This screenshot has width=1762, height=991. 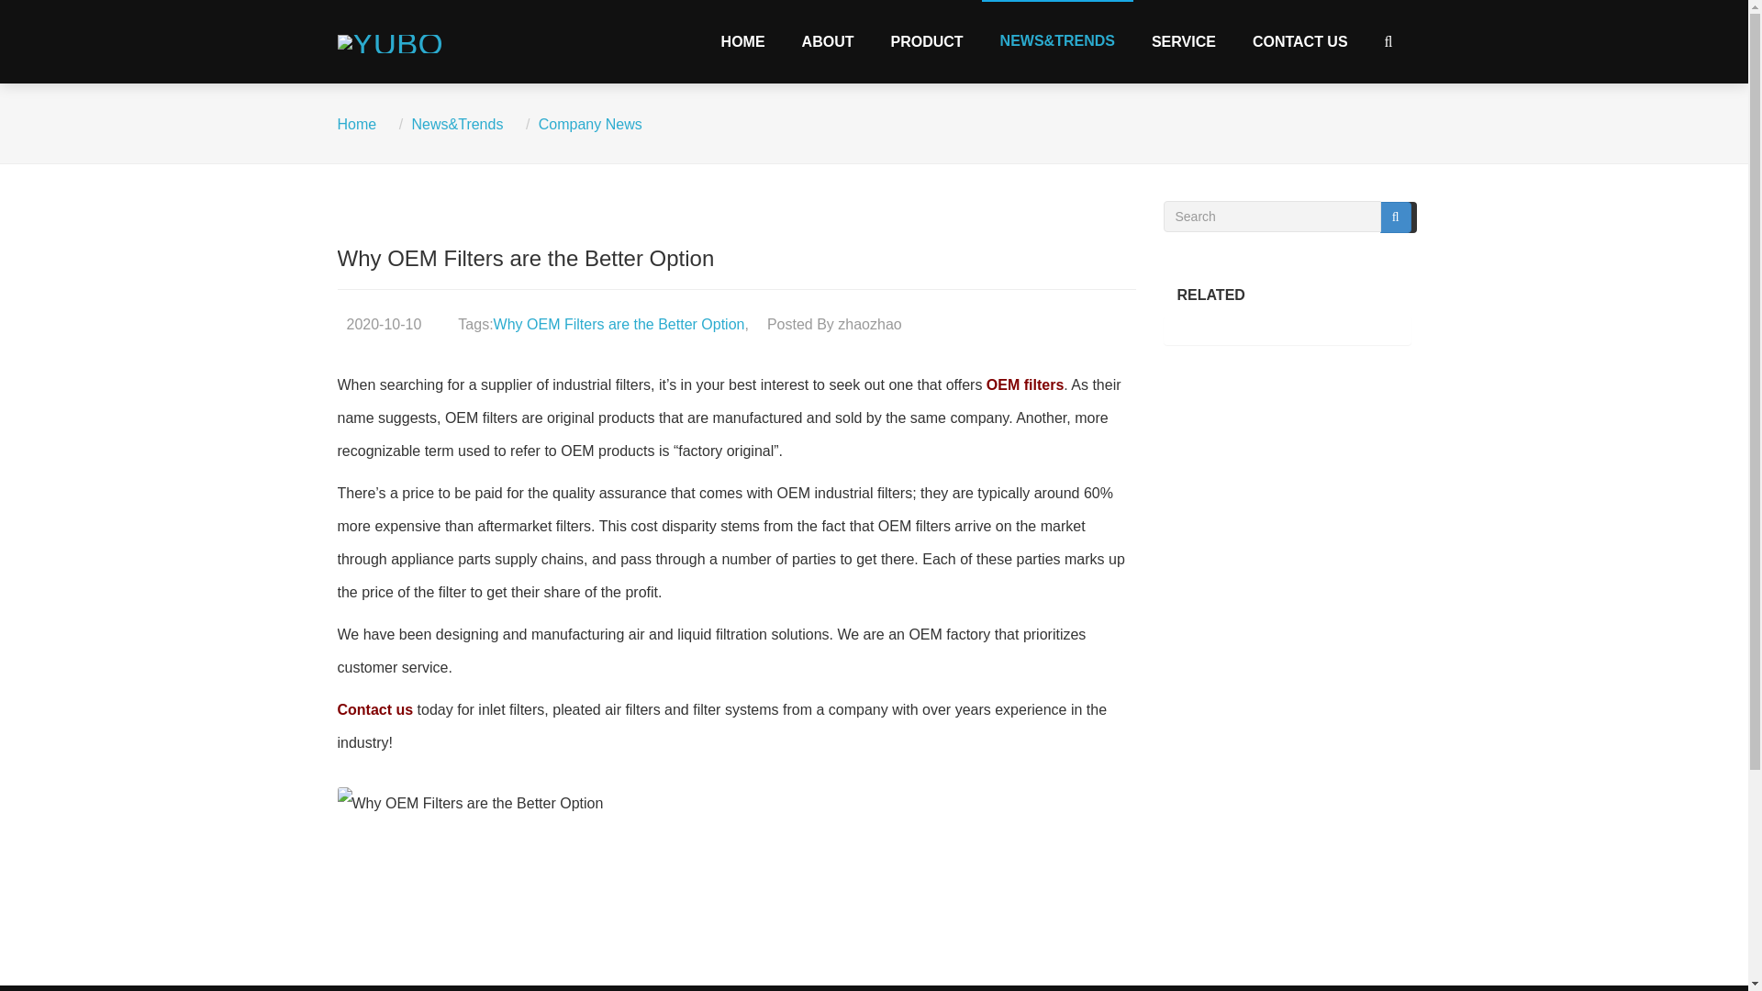 What do you see at coordinates (619, 323) in the screenshot?
I see `Why OEM Filters are the Better Option` at bounding box center [619, 323].